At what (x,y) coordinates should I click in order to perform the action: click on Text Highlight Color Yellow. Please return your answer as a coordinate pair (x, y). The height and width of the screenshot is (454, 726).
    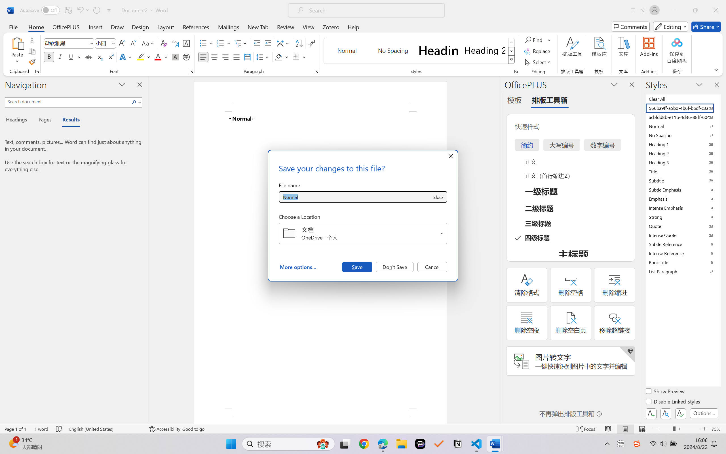
    Looking at the image, I should click on (141, 57).